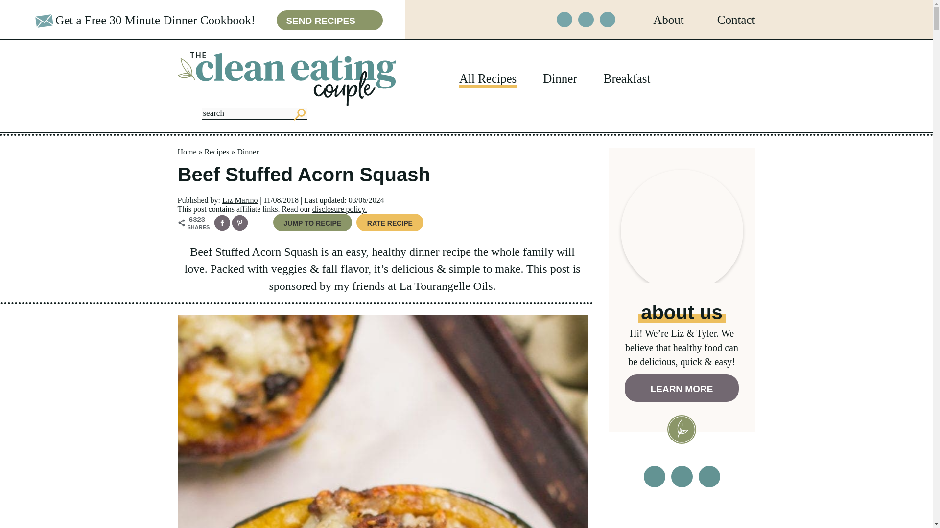 This screenshot has height=528, width=940. I want to click on Dinner, so click(560, 78).